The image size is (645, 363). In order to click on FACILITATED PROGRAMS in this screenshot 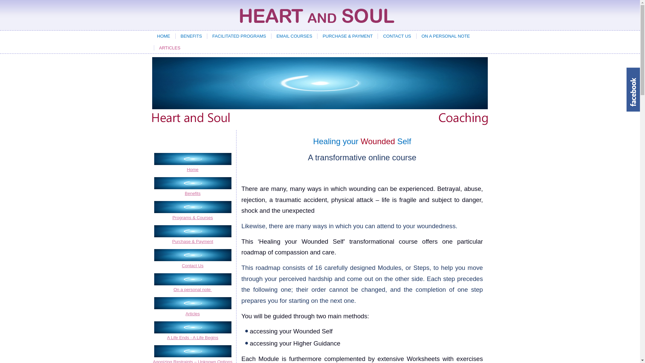, I will do `click(239, 36)`.